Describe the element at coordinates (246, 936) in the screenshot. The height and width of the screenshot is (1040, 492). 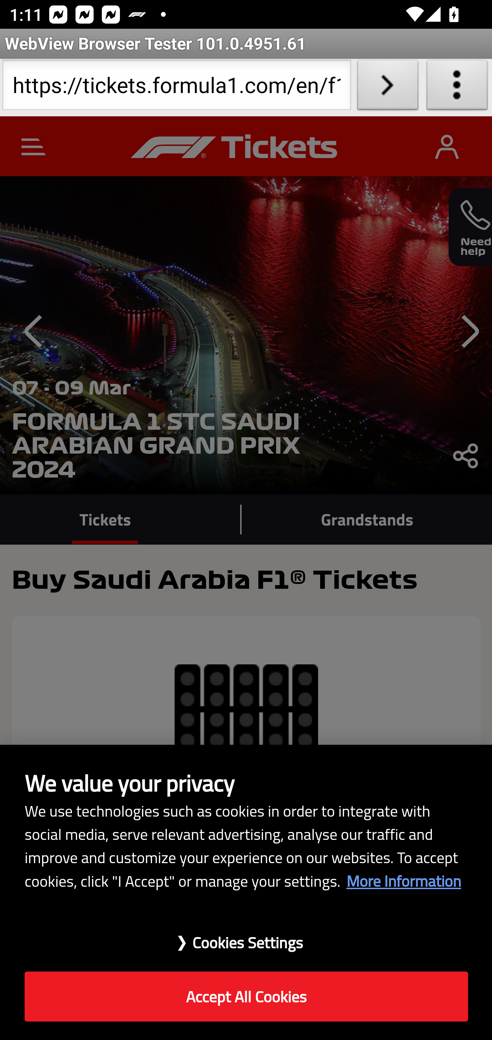
I see `❯Cookies Settings` at that location.